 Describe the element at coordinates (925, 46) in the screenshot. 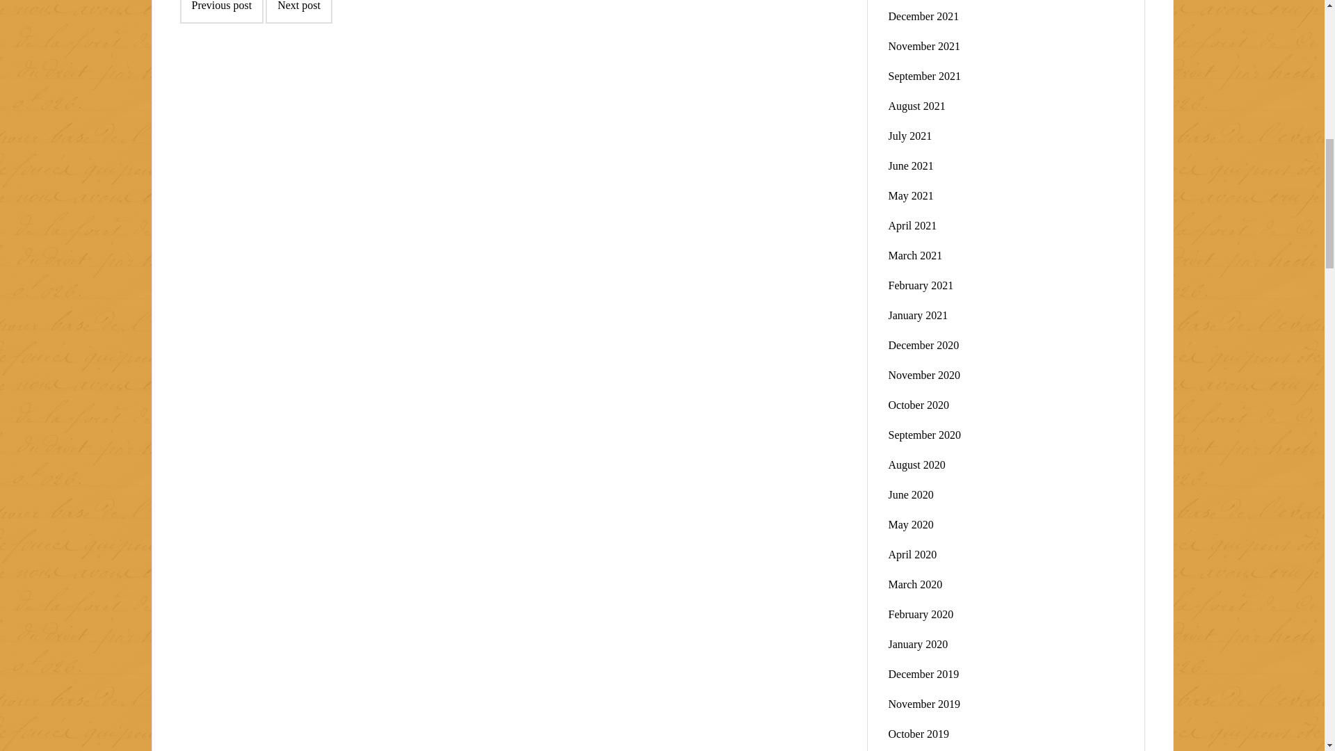

I see `November 2021` at that location.